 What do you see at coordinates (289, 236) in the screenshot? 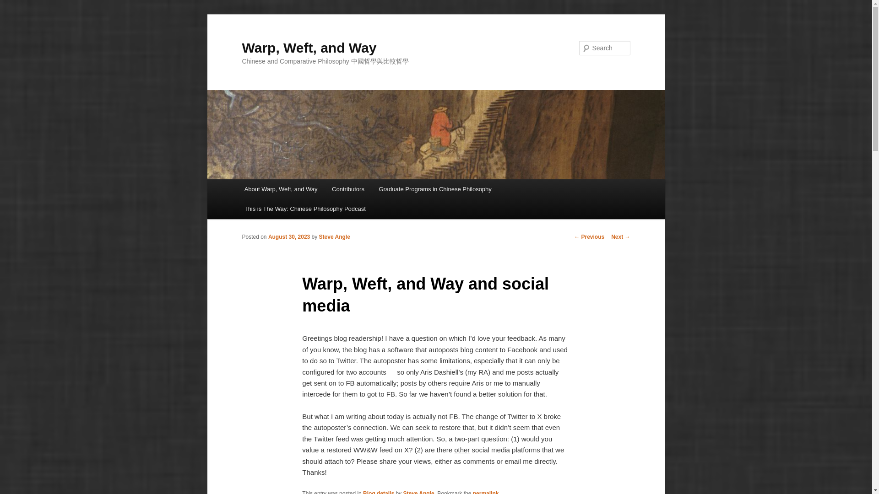
I see `9:34 am` at bounding box center [289, 236].